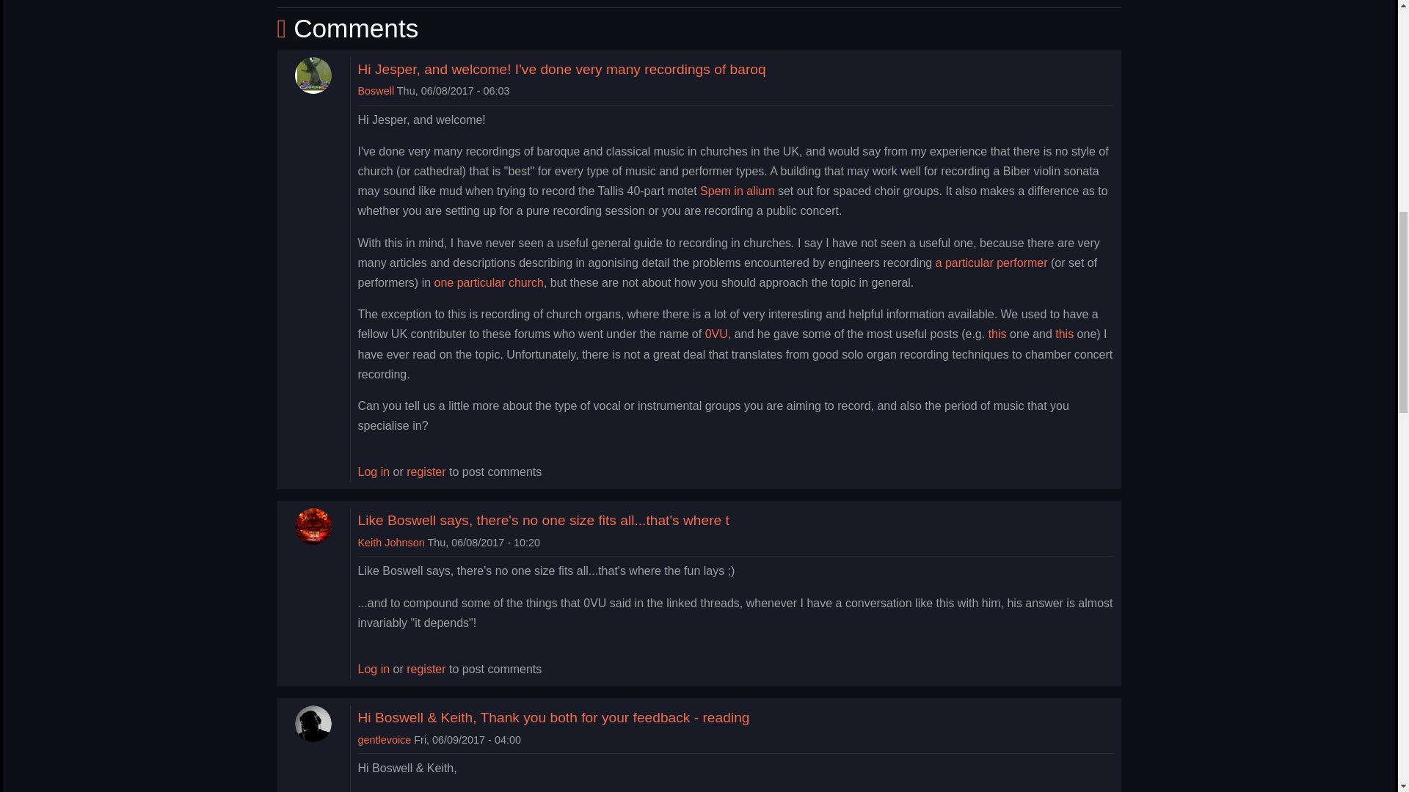  I want to click on View user profile., so click(391, 543).